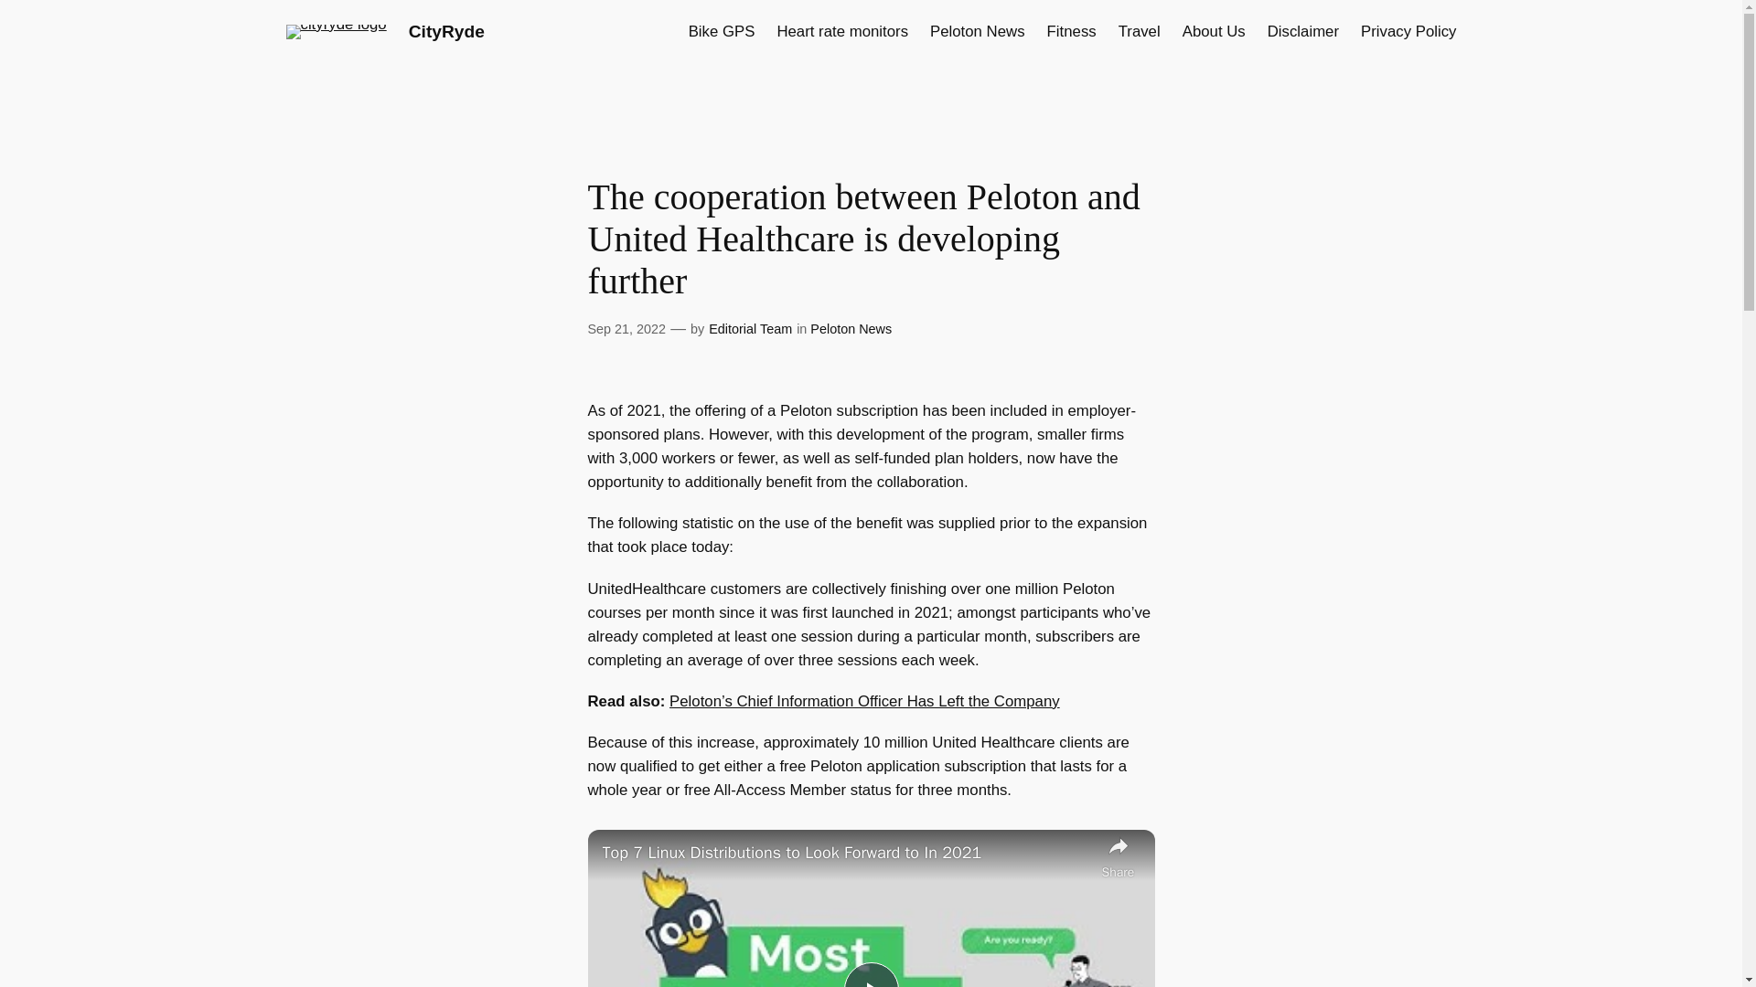  What do you see at coordinates (841, 31) in the screenshot?
I see `Heart rate monitors` at bounding box center [841, 31].